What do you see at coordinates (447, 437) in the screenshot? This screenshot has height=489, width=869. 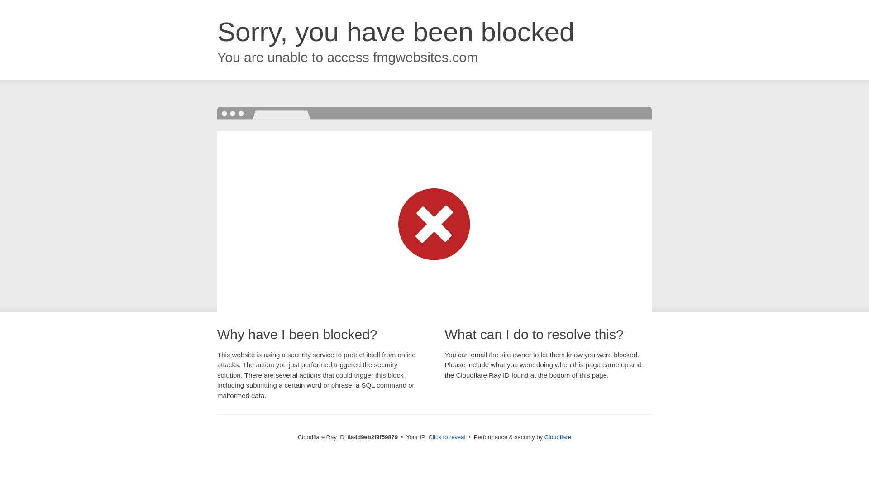 I see `Click to reveal` at bounding box center [447, 437].